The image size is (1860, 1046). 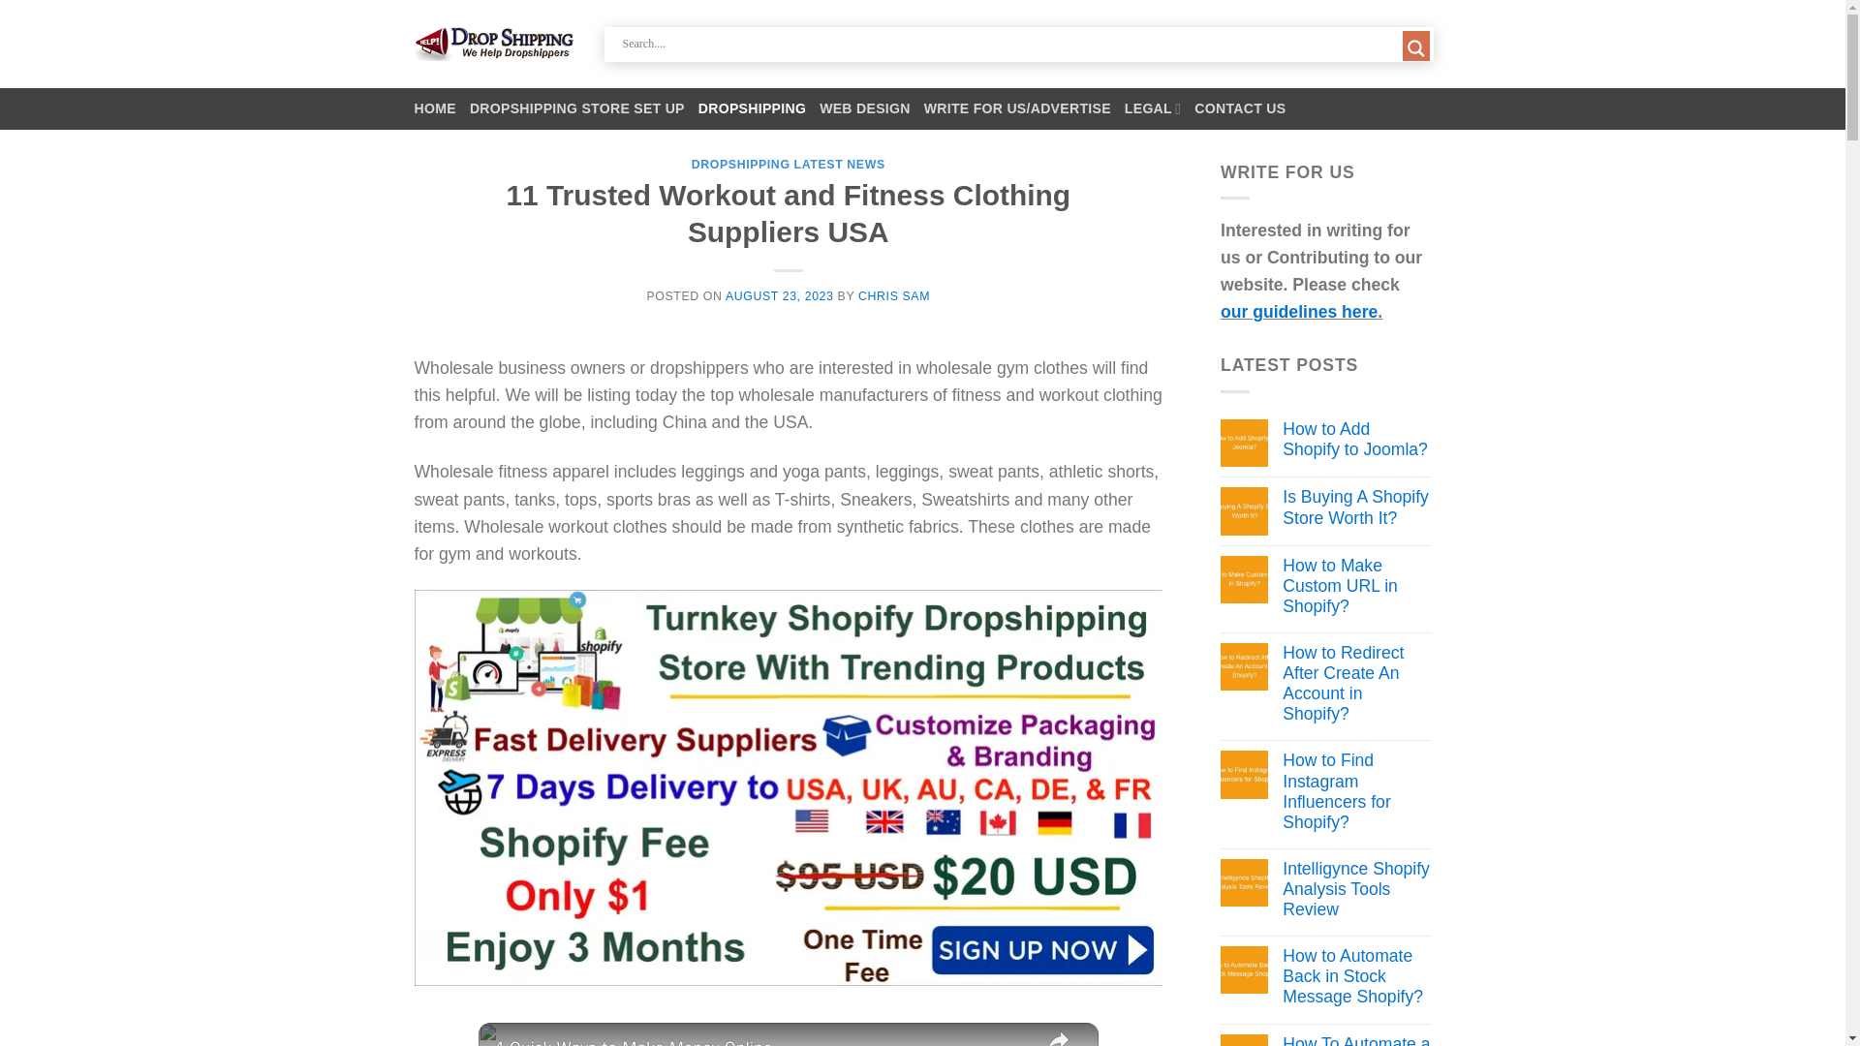 I want to click on DROPSHIPPING, so click(x=752, y=108).